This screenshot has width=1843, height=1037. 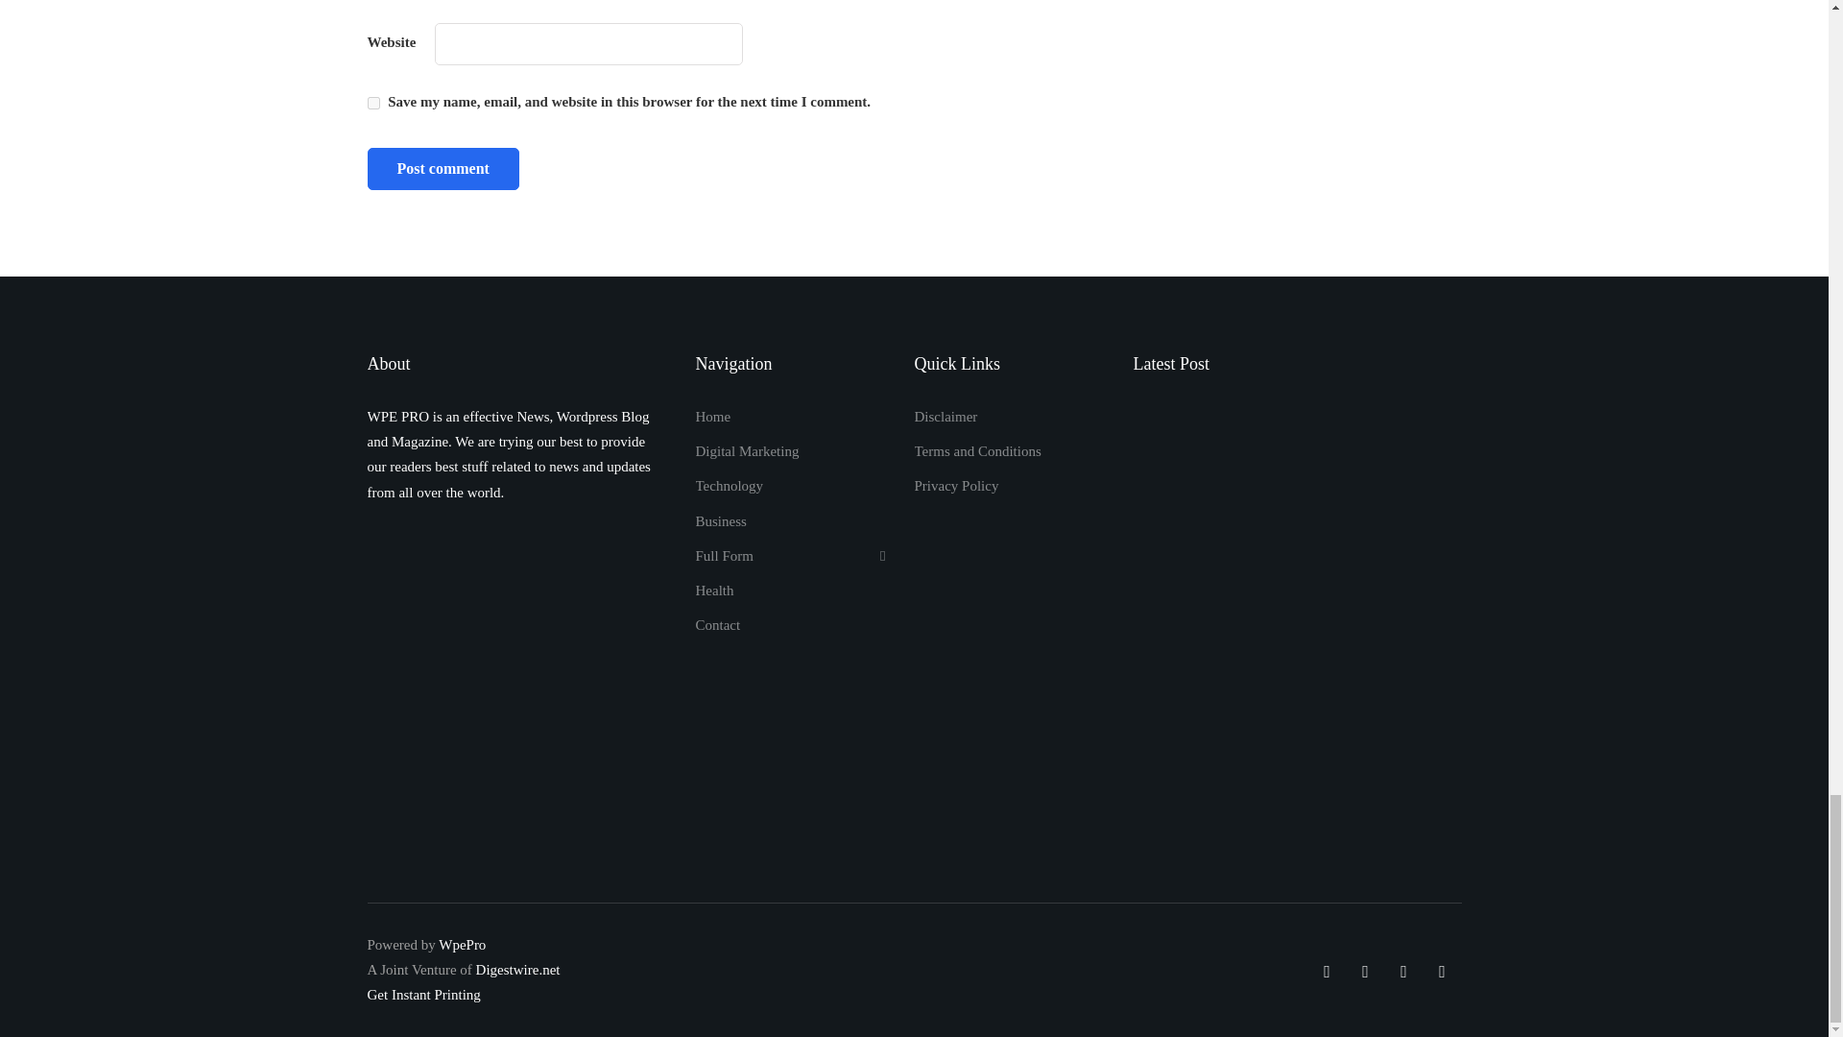 I want to click on Post comment, so click(x=442, y=169).